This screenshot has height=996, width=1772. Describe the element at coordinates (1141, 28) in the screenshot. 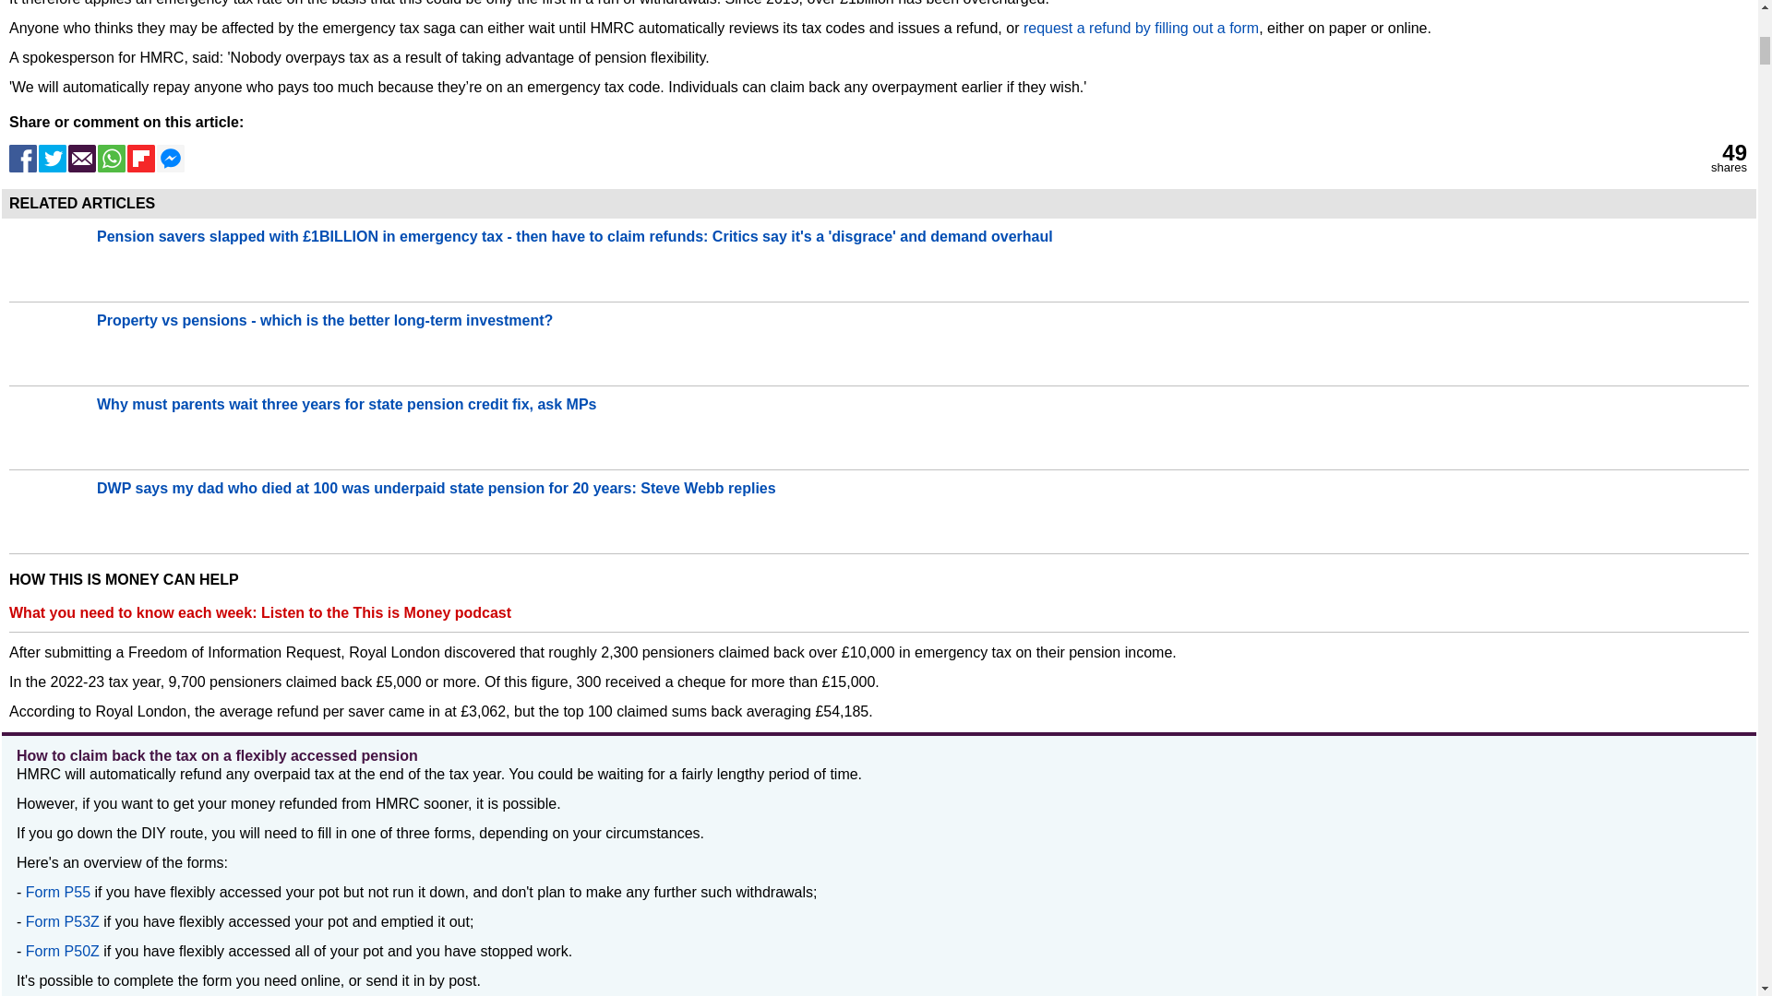

I see `request a refund by filling out a form` at that location.